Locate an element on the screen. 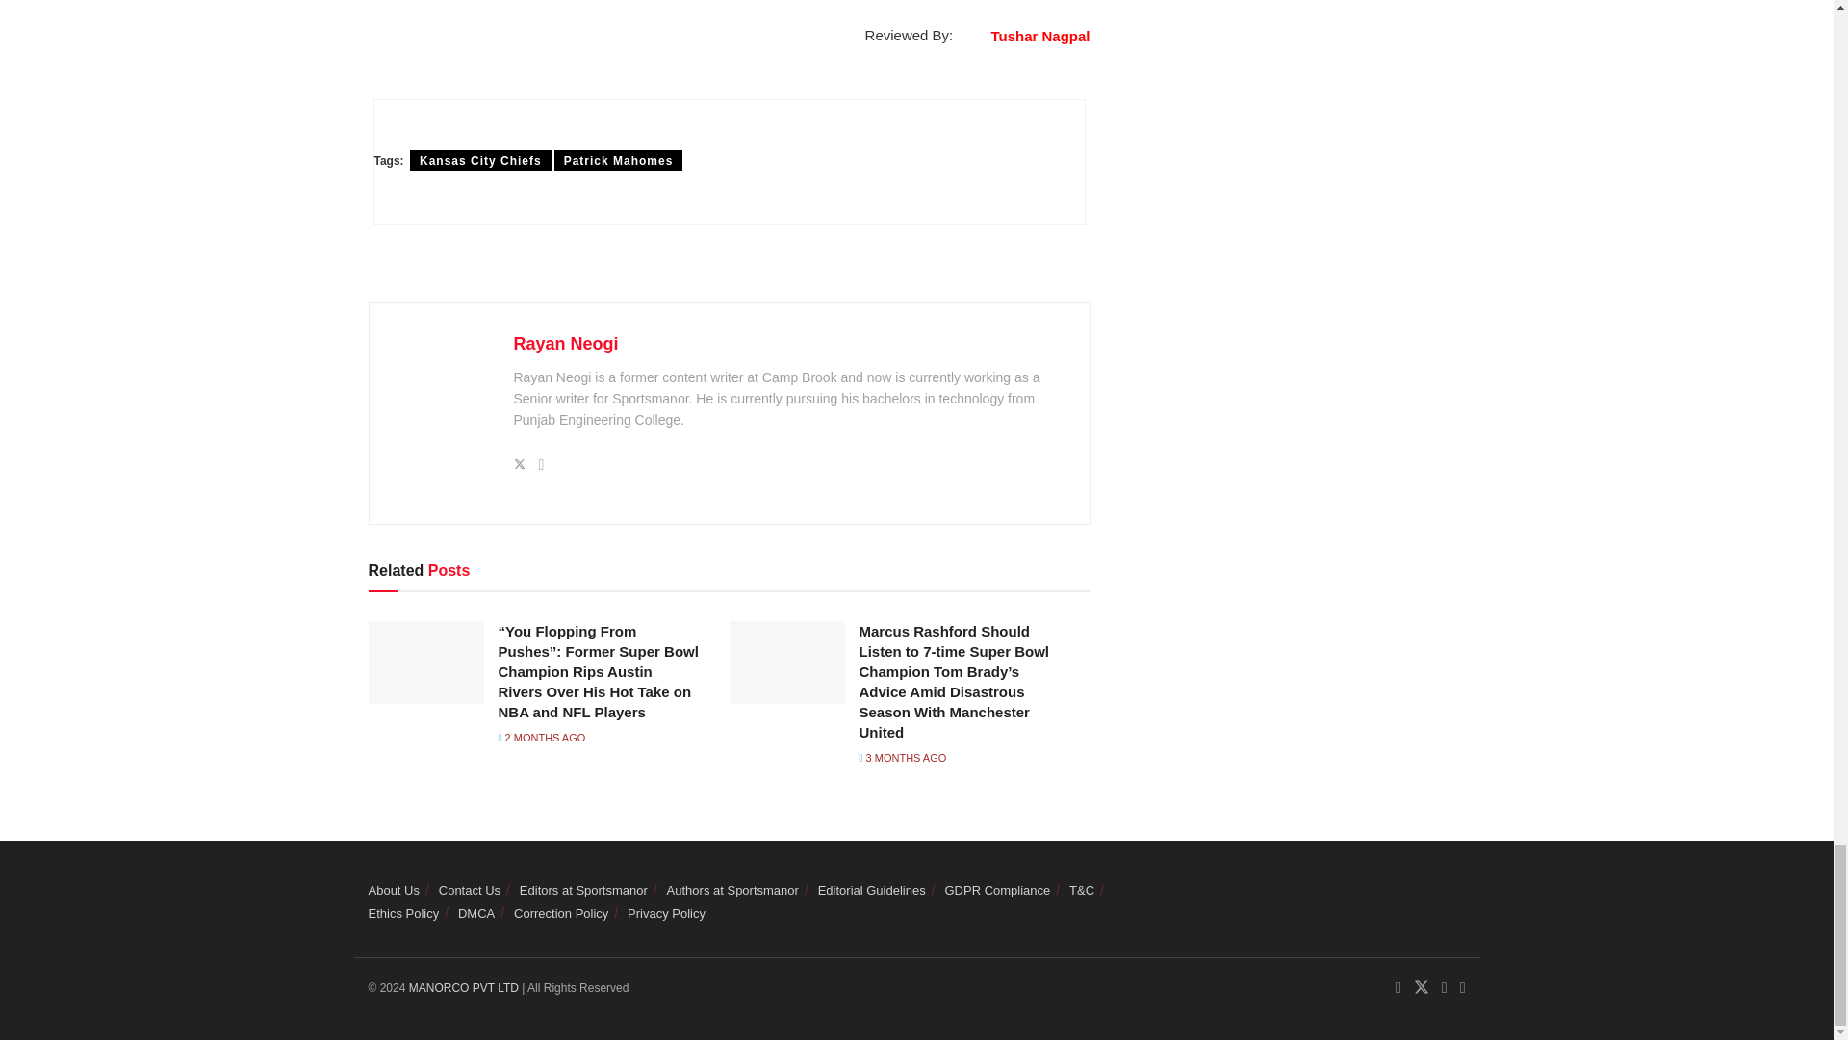  Sportsmanor is located at coordinates (466, 988).